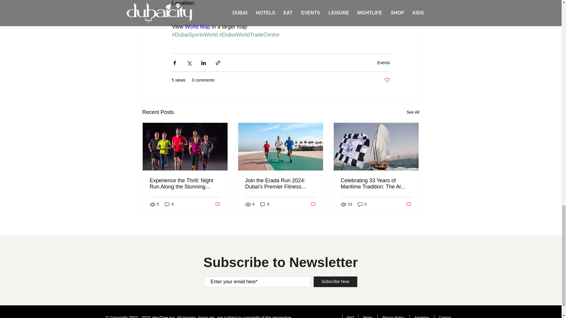  Describe the element at coordinates (413, 112) in the screenshot. I see `See All` at that location.